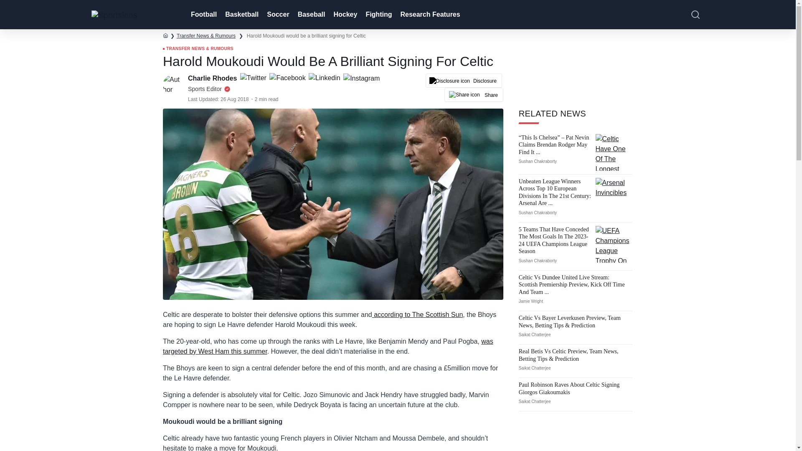 The height and width of the screenshot is (451, 802). I want to click on Baseball, so click(311, 15).